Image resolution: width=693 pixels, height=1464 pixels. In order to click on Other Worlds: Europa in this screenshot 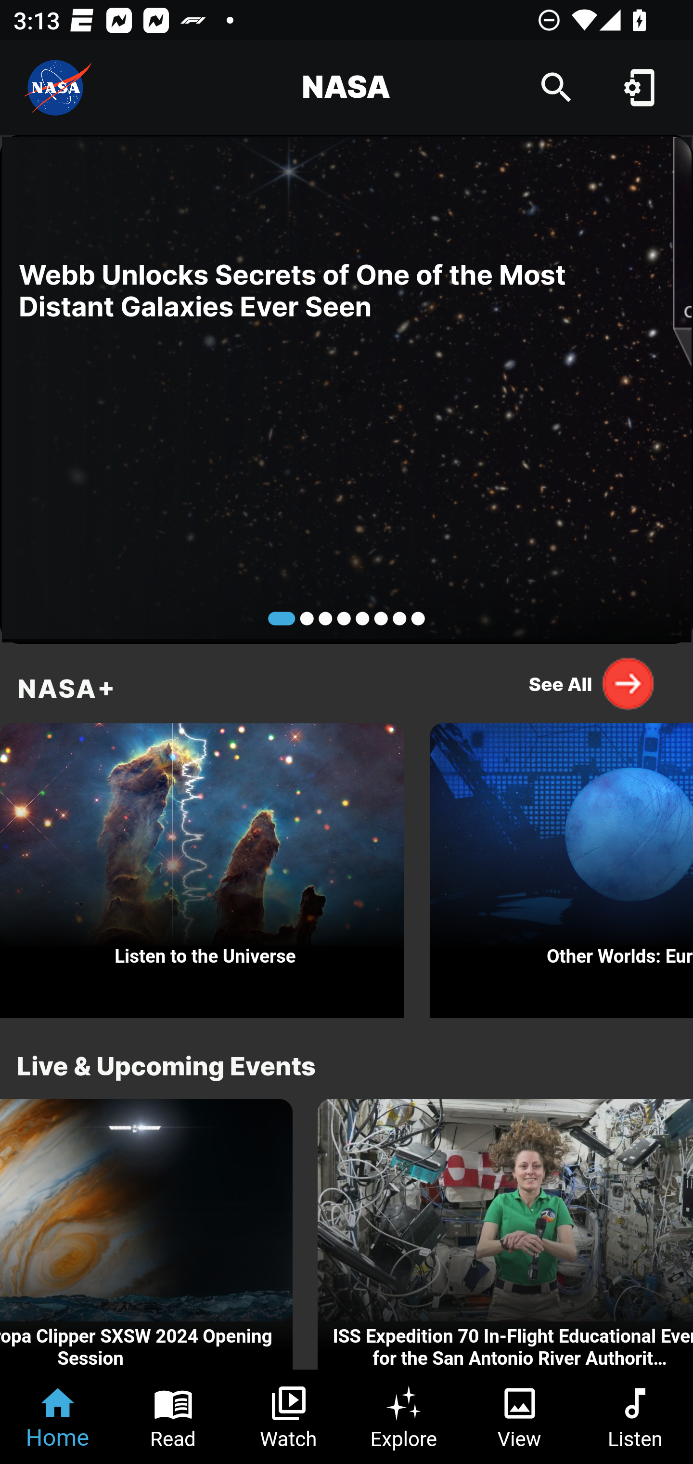, I will do `click(561, 866)`.